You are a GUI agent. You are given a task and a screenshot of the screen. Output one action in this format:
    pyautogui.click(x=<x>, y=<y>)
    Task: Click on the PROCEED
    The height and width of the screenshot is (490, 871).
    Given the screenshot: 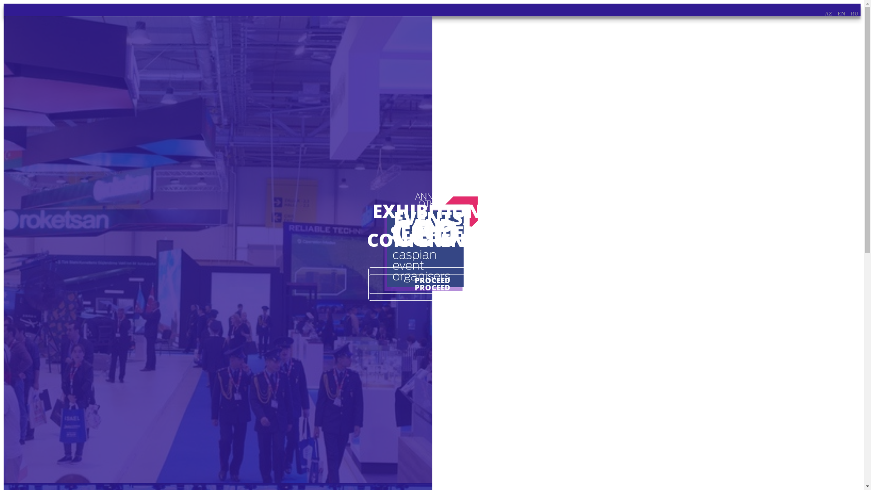 What is the action you would take?
    pyautogui.click(x=432, y=288)
    